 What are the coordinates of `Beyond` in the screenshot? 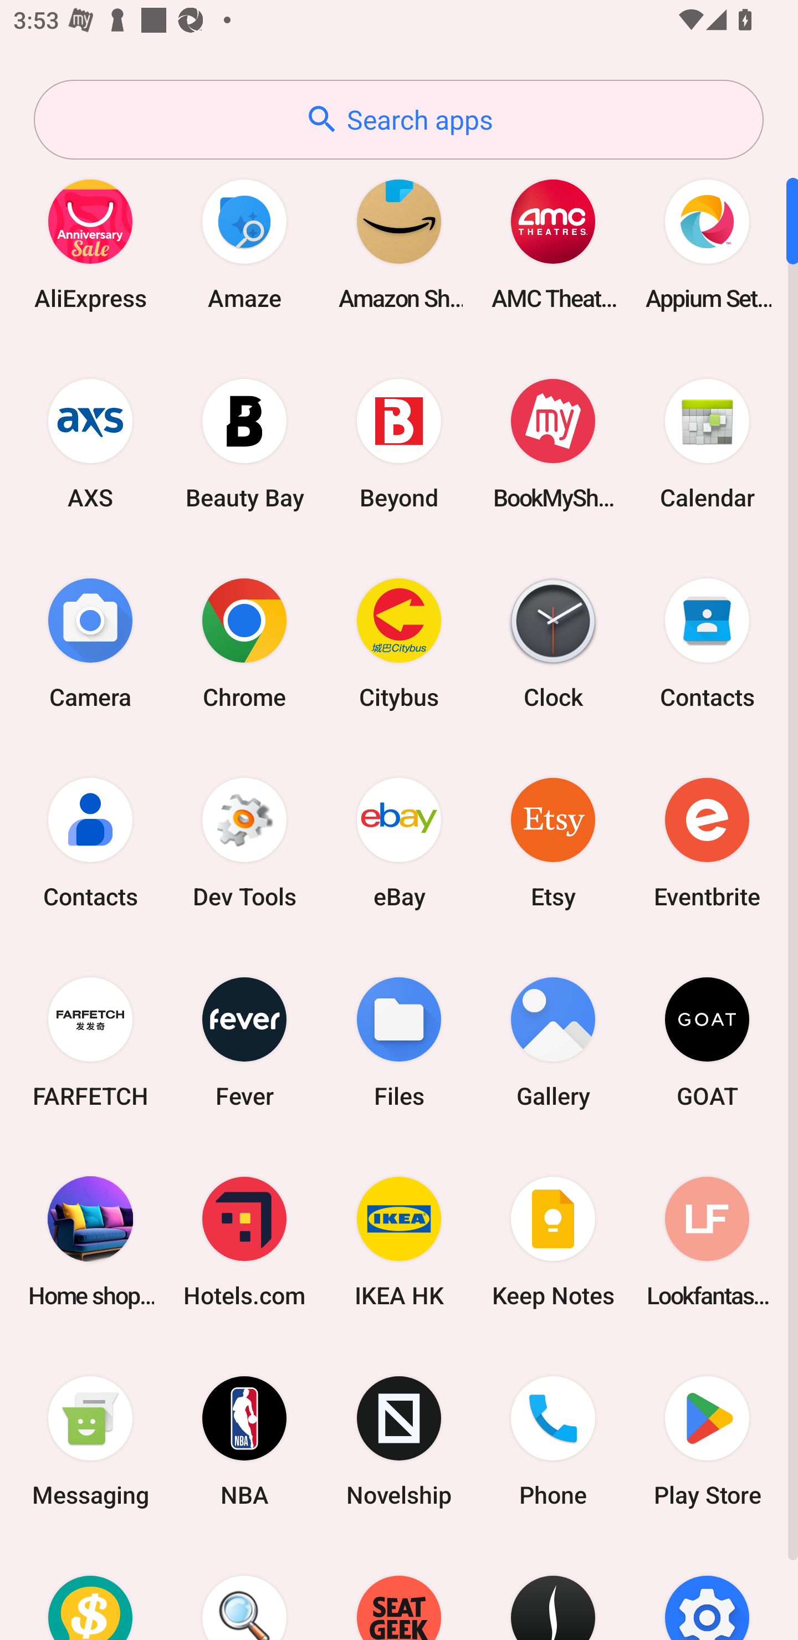 It's located at (399, 443).